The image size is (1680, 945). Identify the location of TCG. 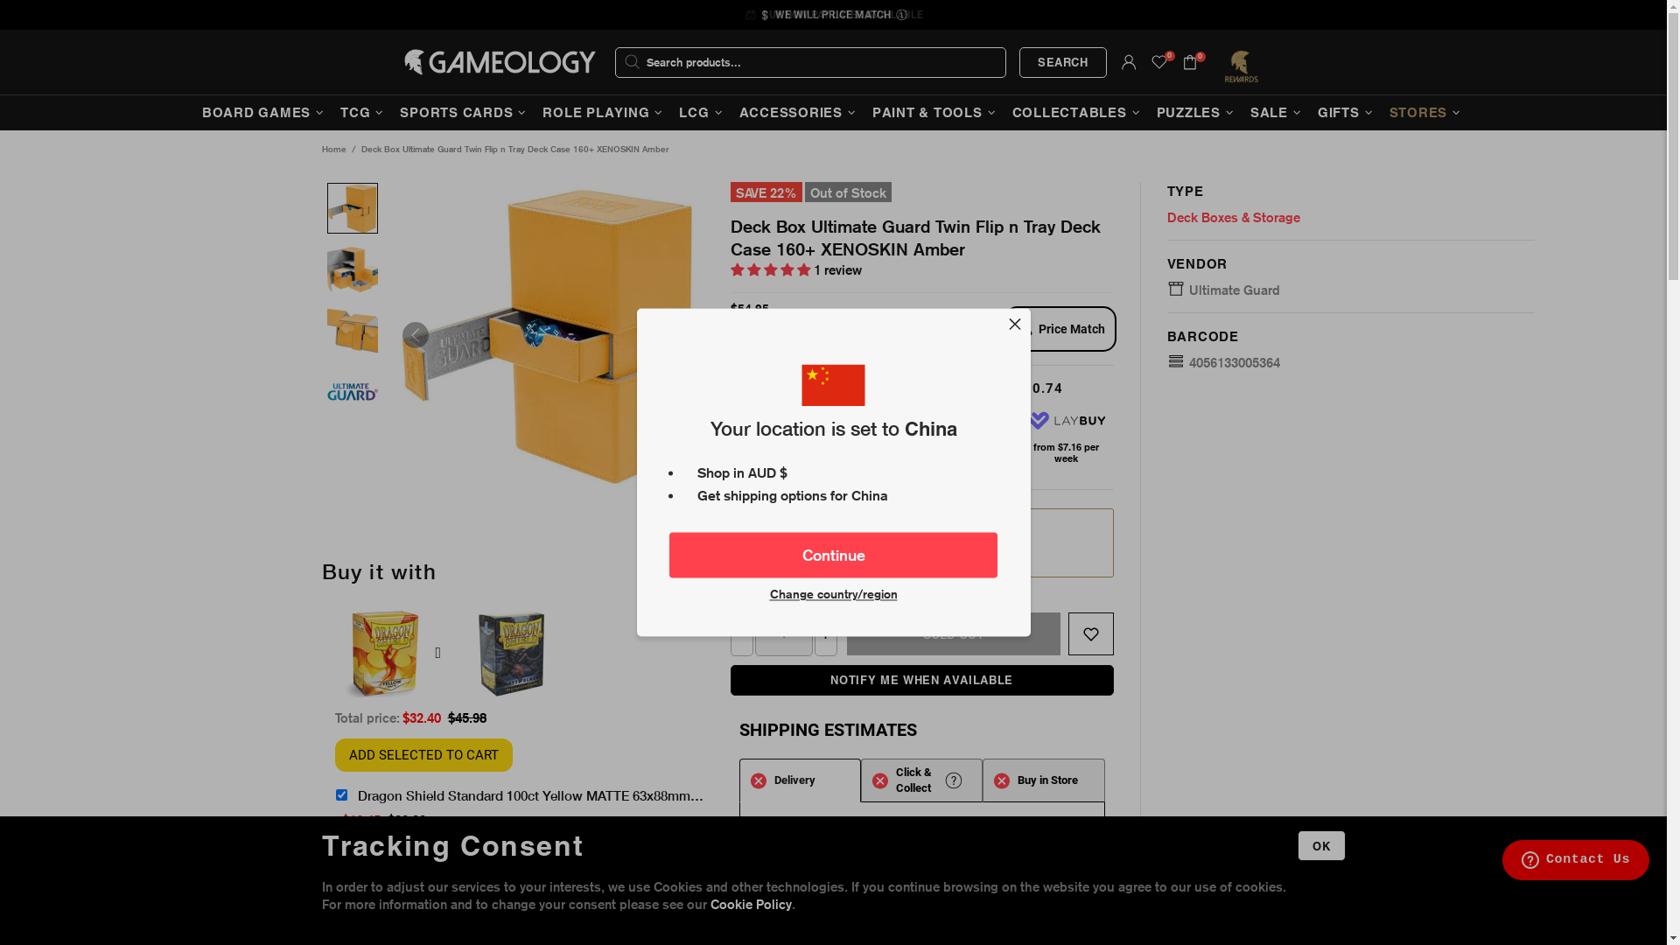
(364, 113).